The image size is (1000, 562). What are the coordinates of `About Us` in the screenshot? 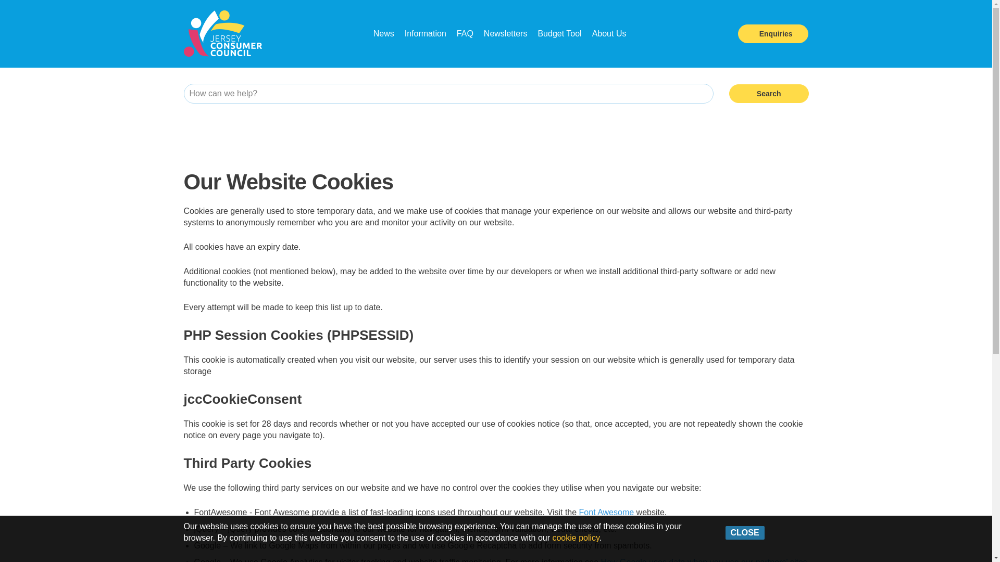 It's located at (609, 33).